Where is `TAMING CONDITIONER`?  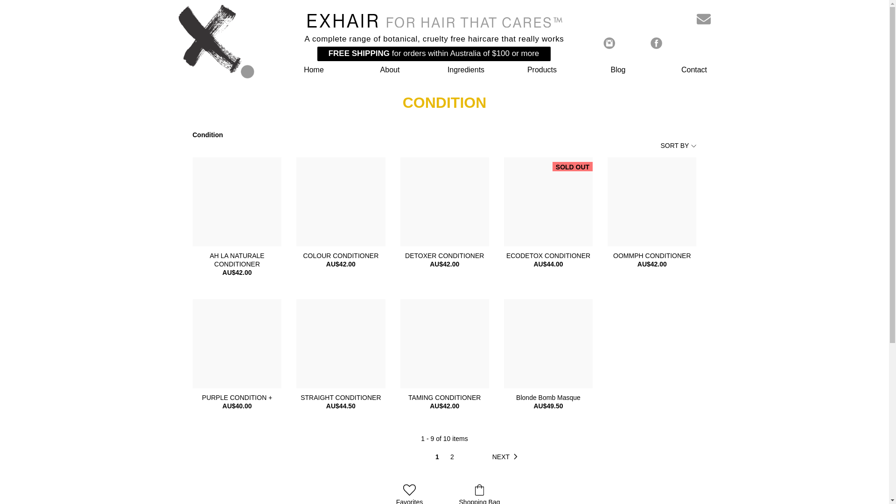
TAMING CONDITIONER is located at coordinates (445, 398).